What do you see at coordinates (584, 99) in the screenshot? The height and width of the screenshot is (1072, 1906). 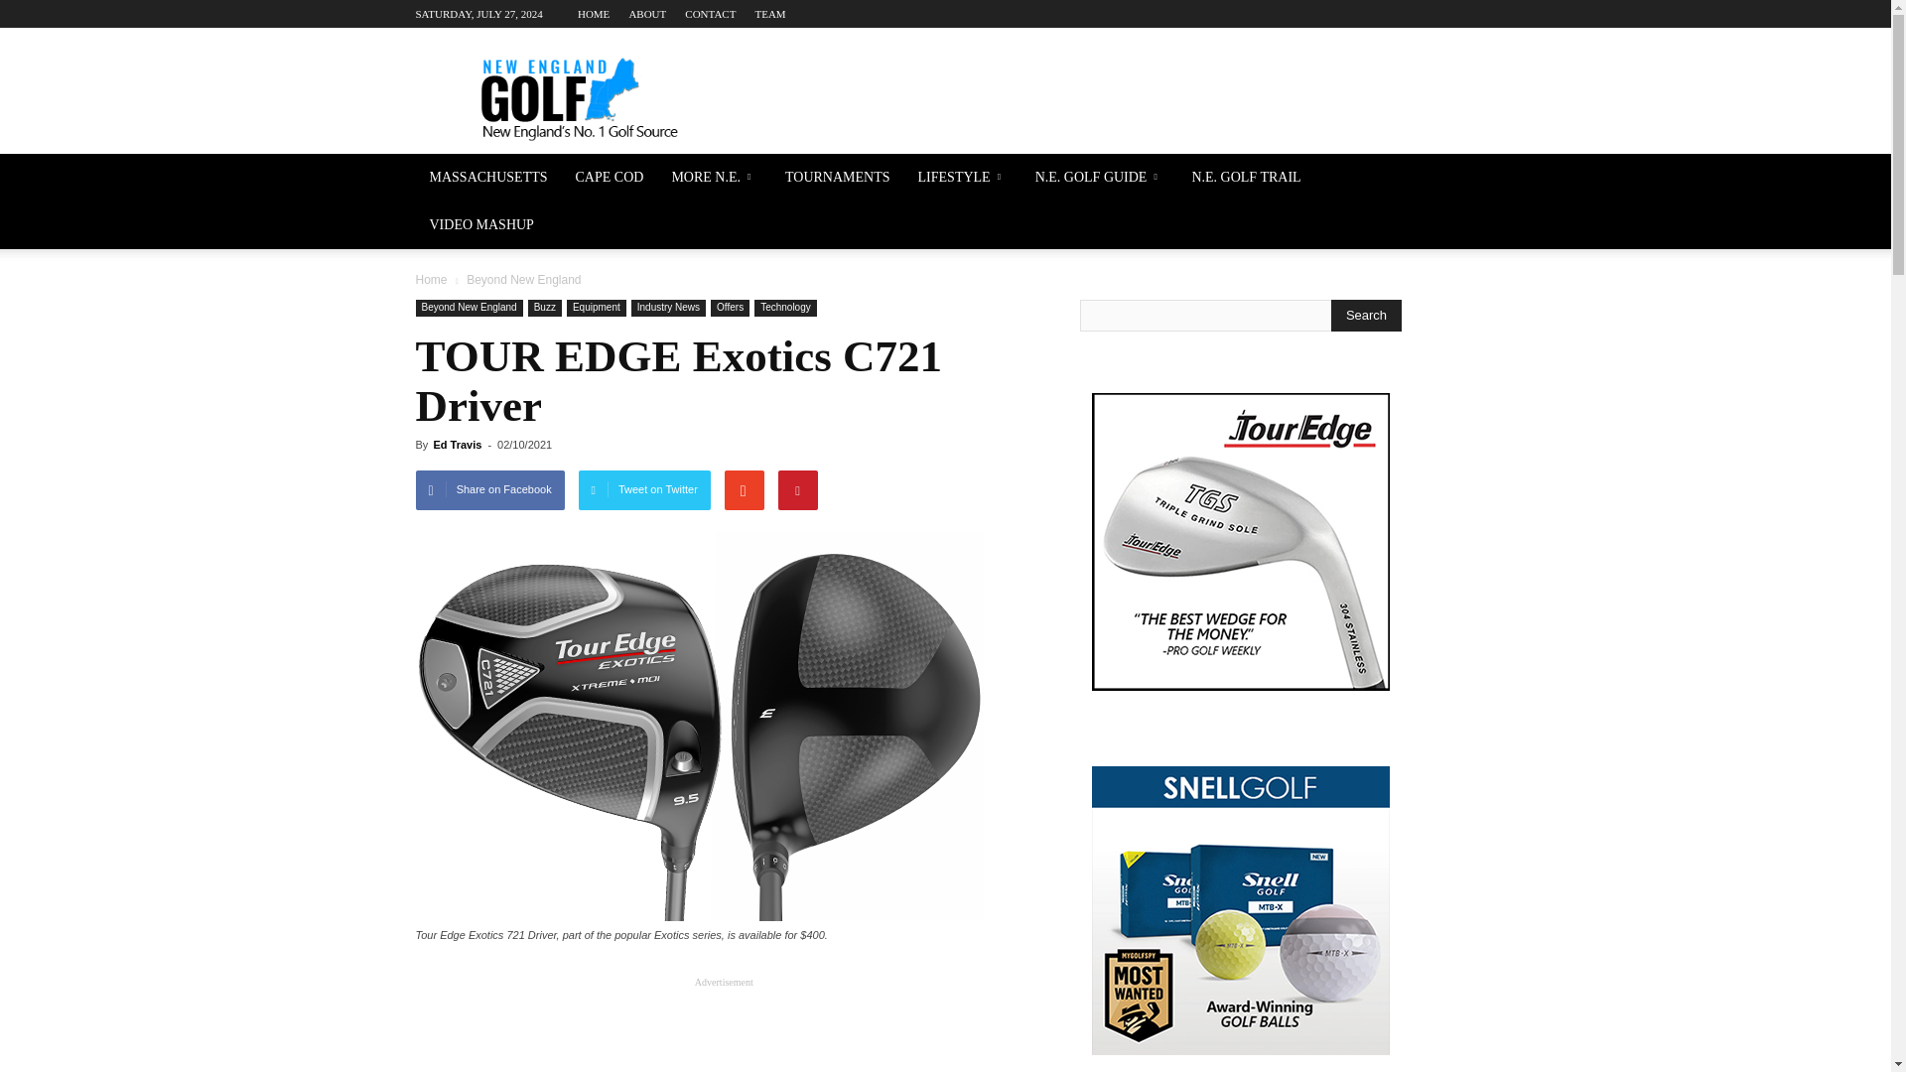 I see `New England Golf Hub` at bounding box center [584, 99].